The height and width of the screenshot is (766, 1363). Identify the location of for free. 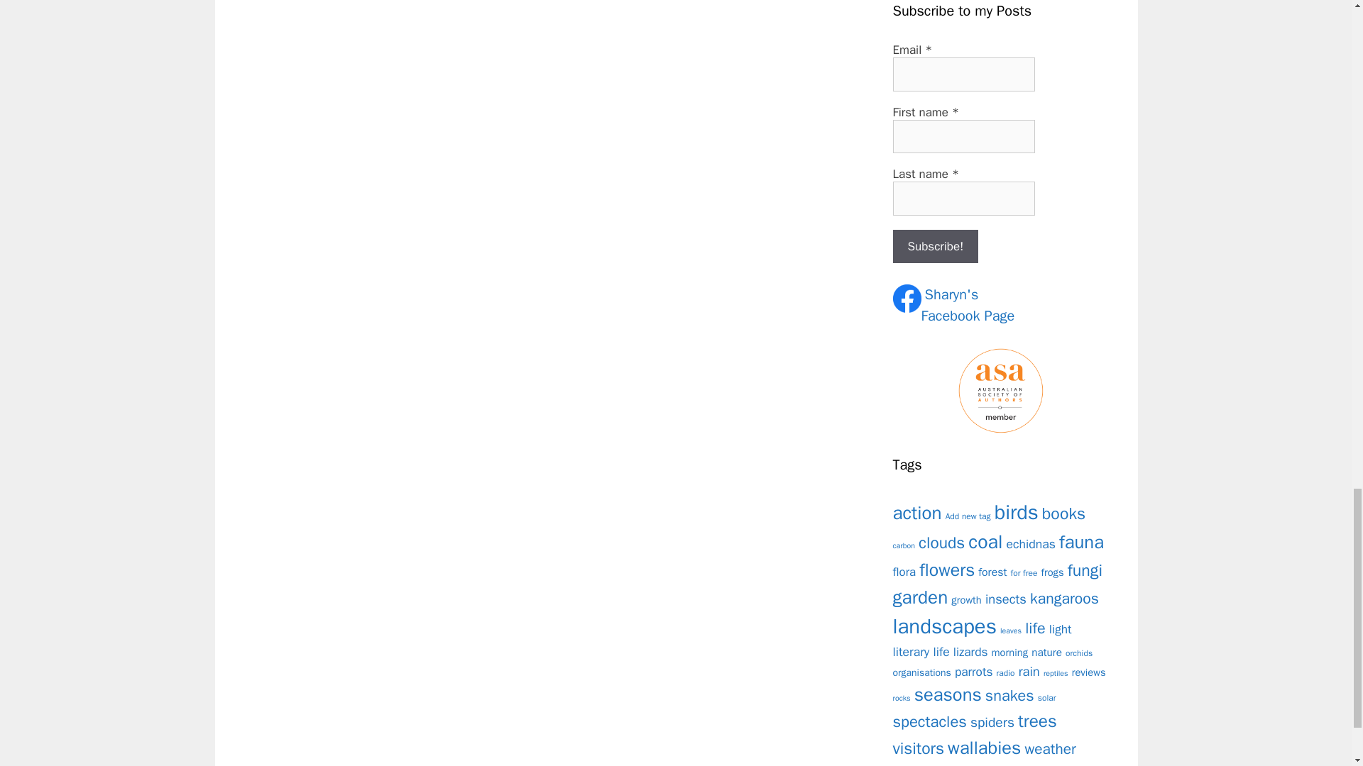
(1024, 573).